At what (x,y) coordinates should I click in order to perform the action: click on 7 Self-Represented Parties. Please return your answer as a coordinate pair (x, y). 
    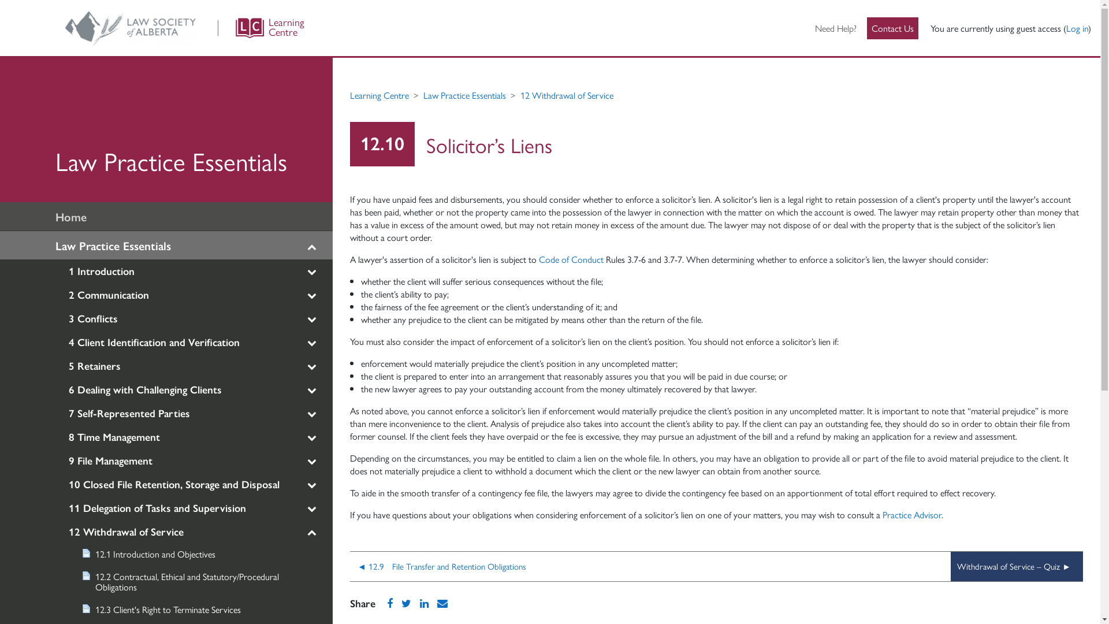
    Looking at the image, I should click on (168, 413).